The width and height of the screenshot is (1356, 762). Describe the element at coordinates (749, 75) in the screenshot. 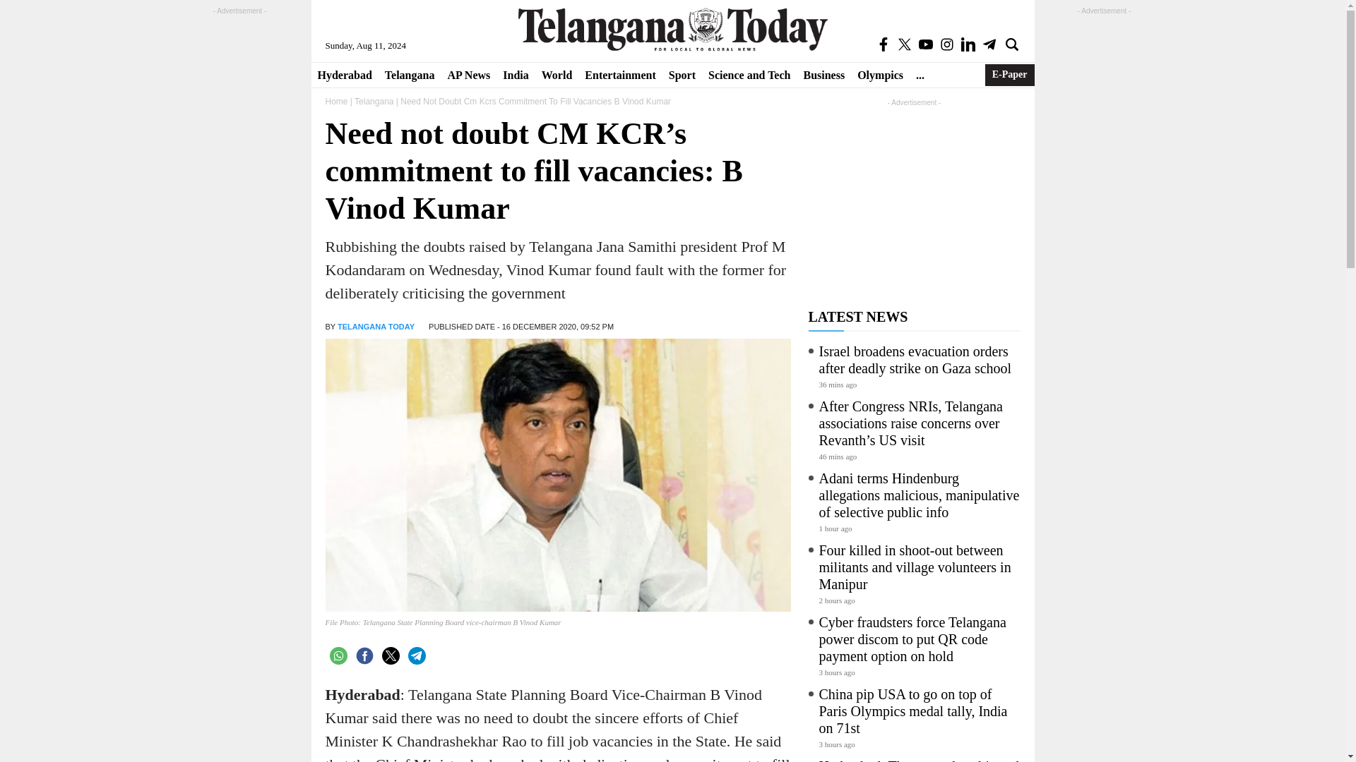

I see `Science and Tech` at that location.